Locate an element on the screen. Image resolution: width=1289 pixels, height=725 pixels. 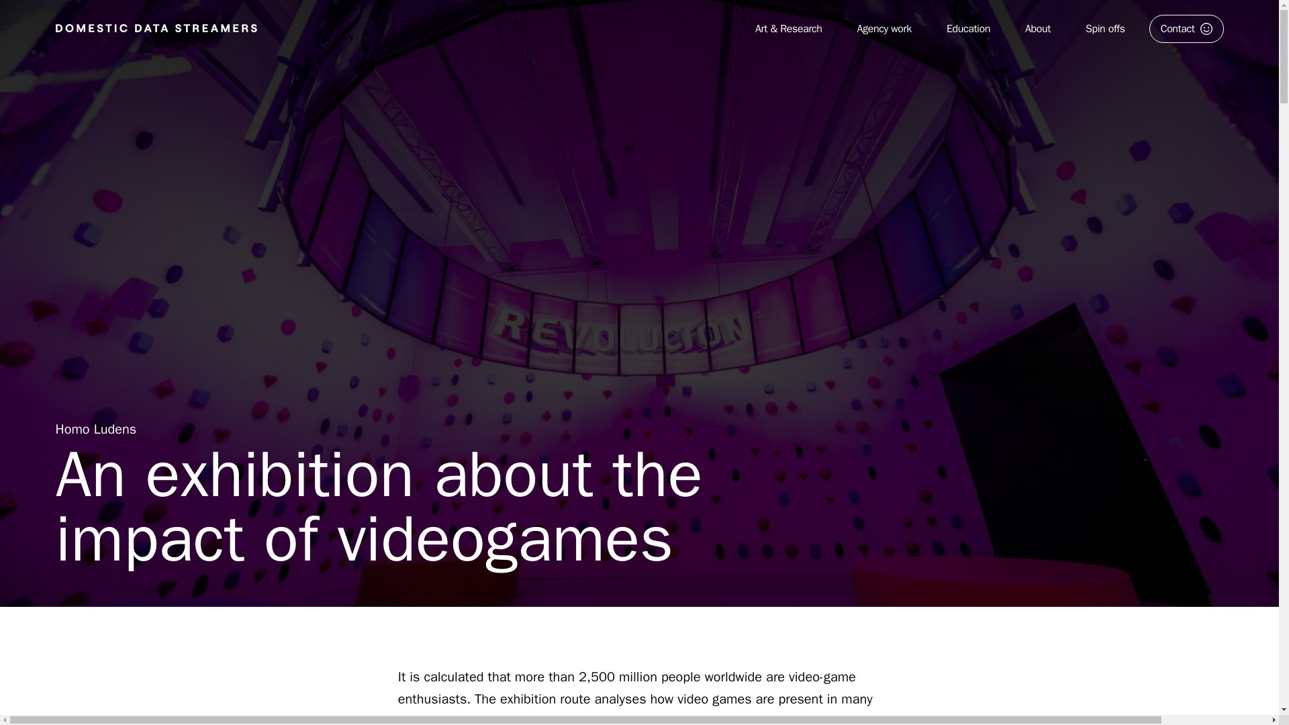
Education is located at coordinates (968, 29).